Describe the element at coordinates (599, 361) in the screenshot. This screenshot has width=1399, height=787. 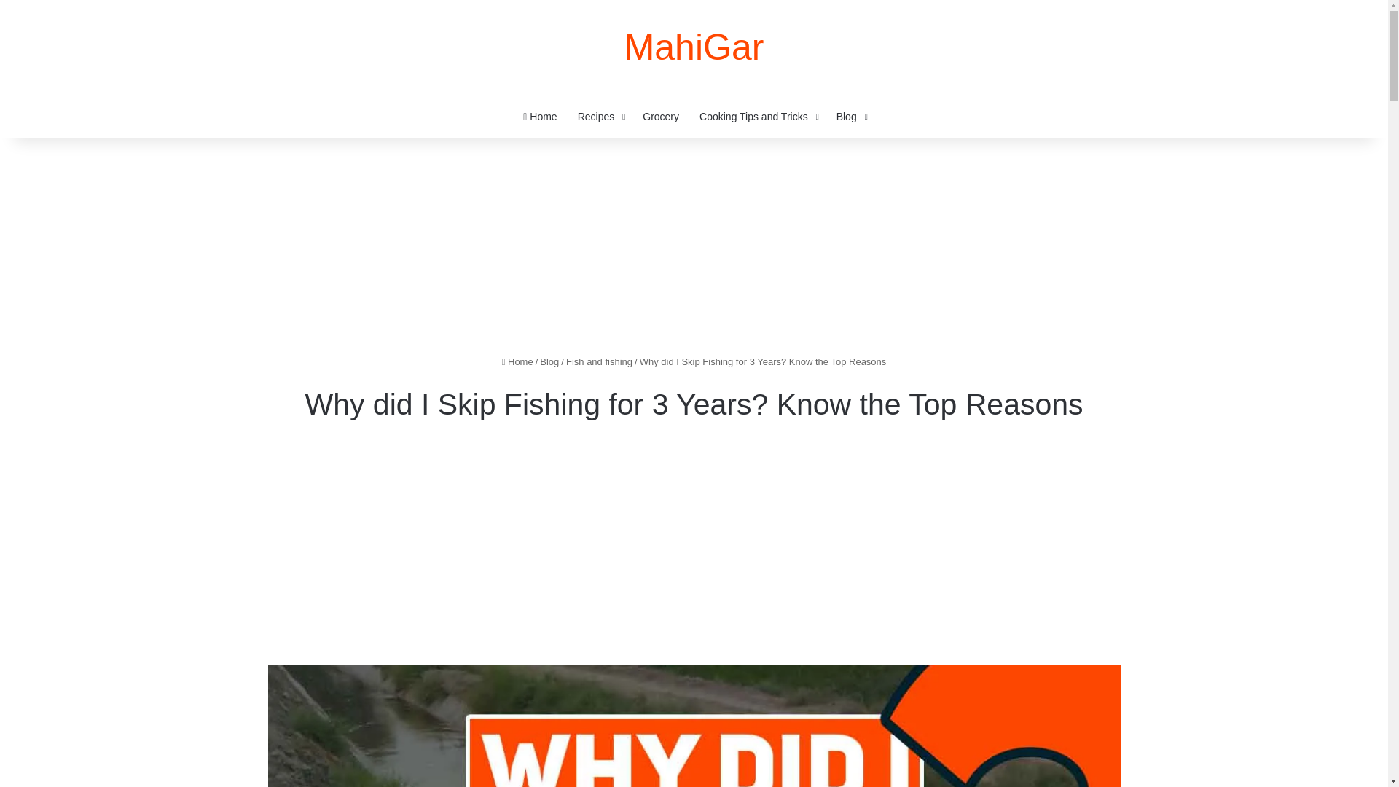
I see `Fish and fishing` at that location.